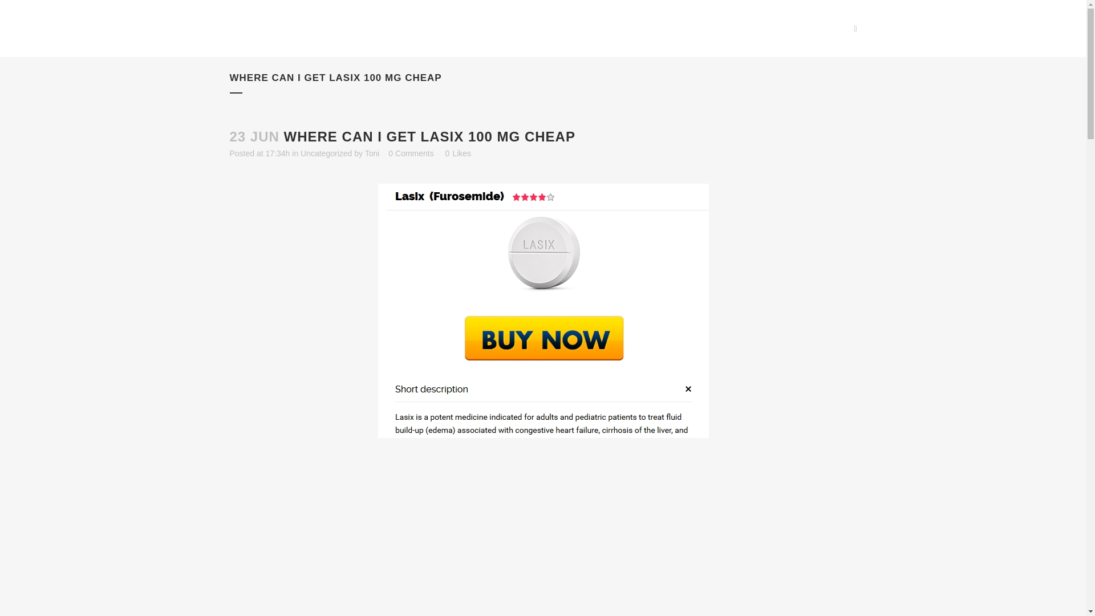  I want to click on Uncategorized, so click(326, 153).